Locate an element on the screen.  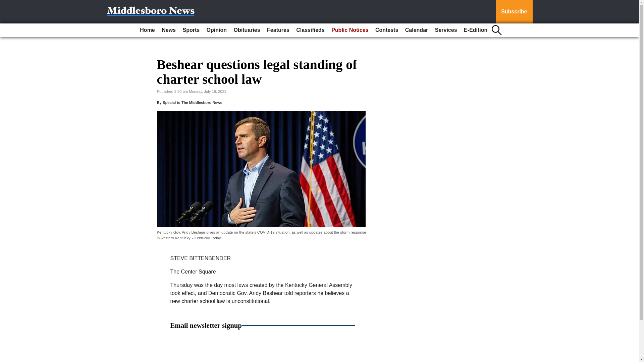
Obituaries is located at coordinates (247, 30).